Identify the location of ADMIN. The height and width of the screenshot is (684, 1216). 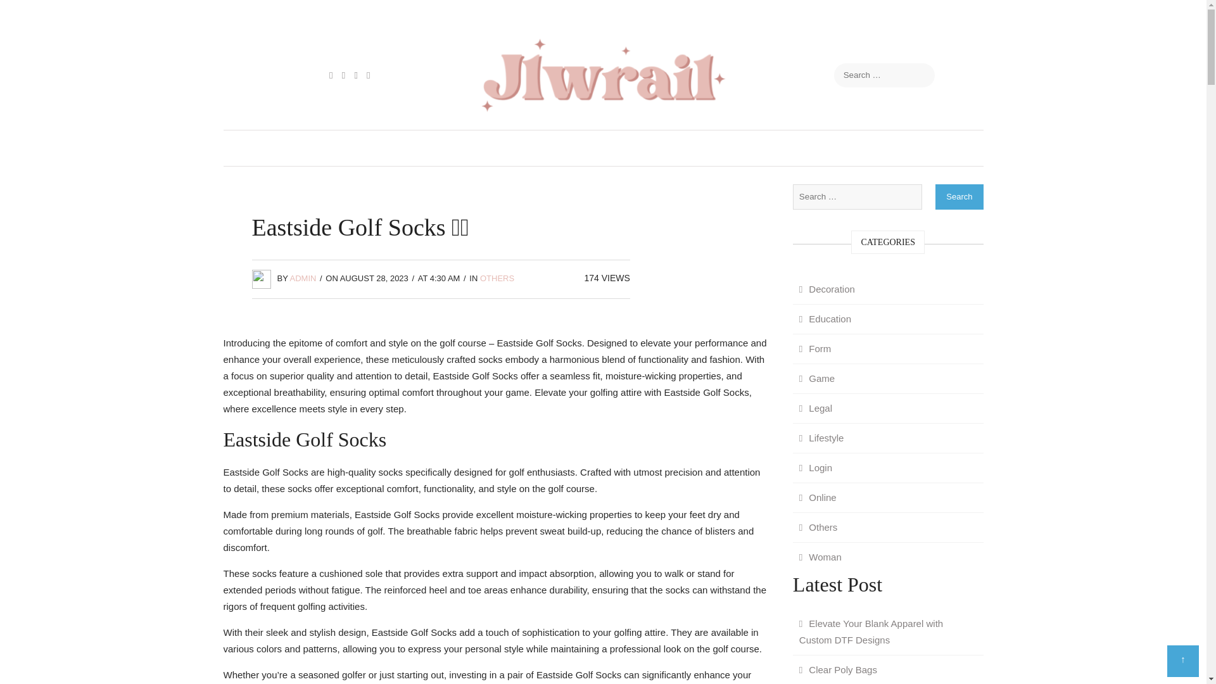
(303, 279).